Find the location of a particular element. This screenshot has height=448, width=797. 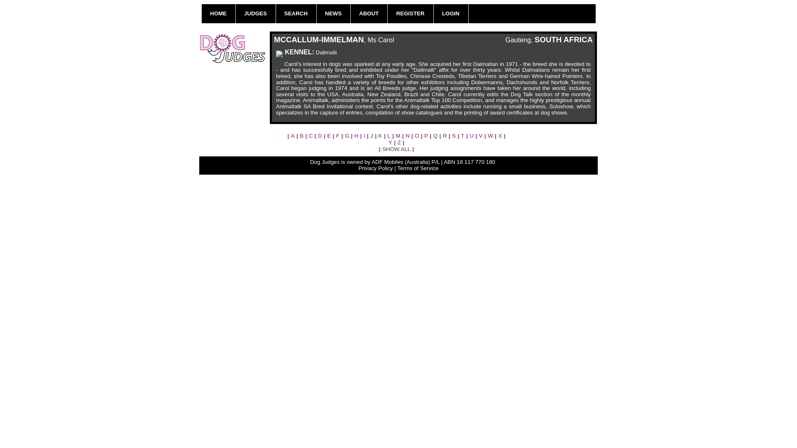

LOGIN is located at coordinates (451, 13).